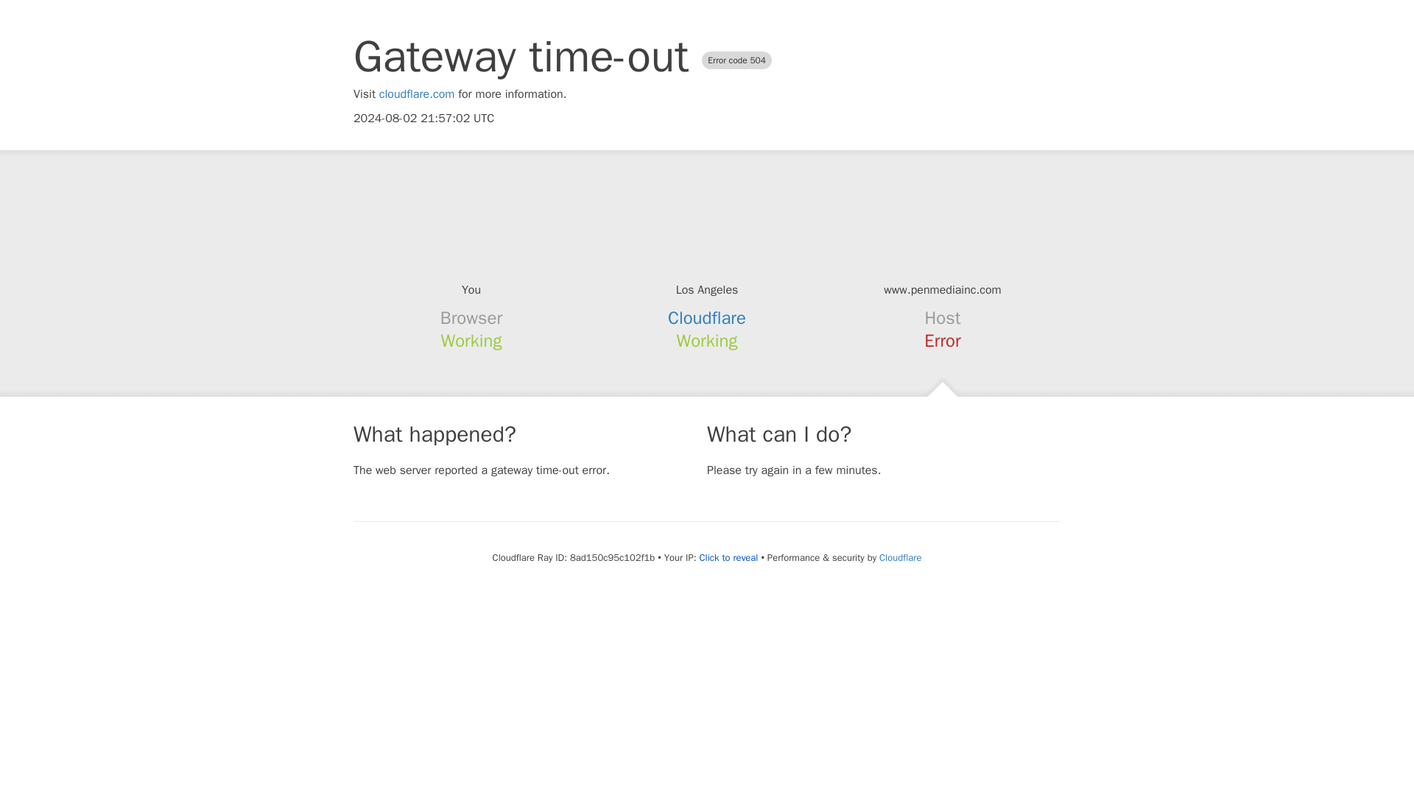 This screenshot has height=795, width=1414. What do you see at coordinates (729, 558) in the screenshot?
I see `Click to reveal` at bounding box center [729, 558].